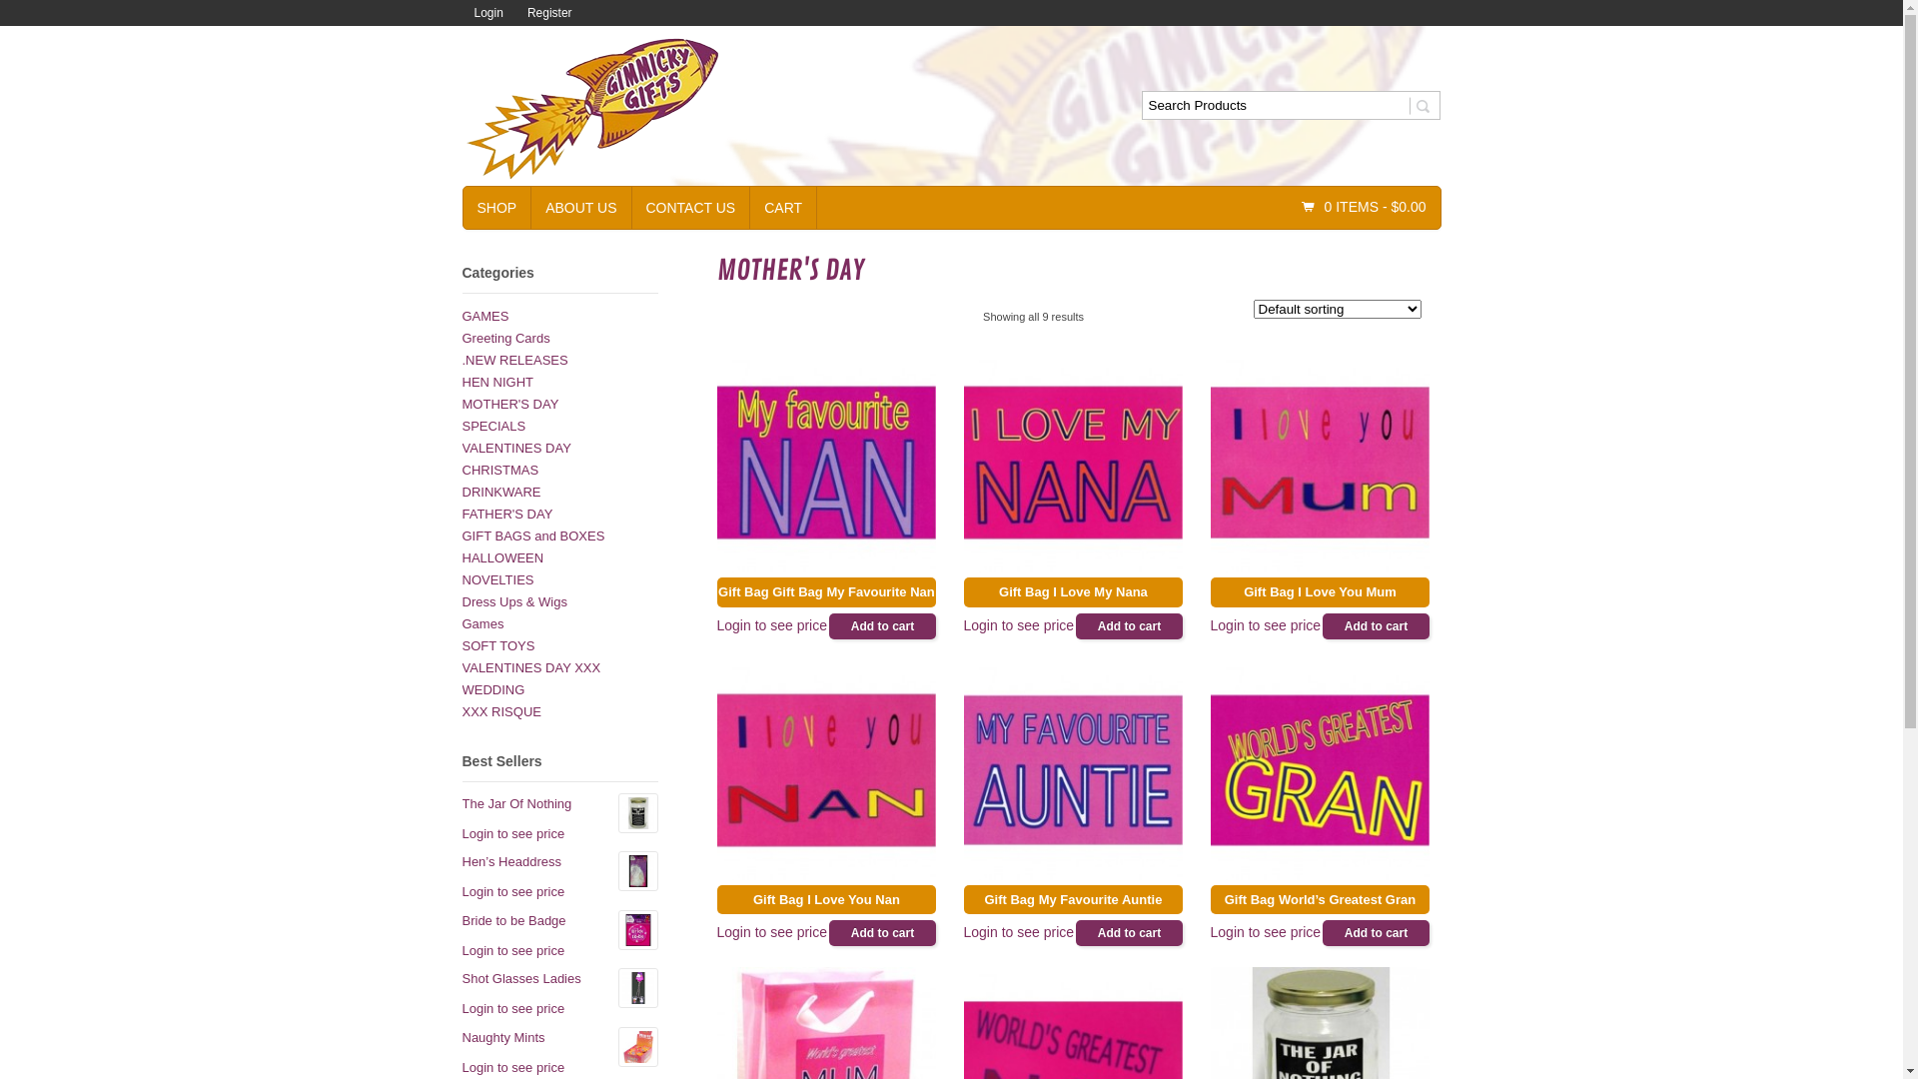 The image size is (1918, 1079). What do you see at coordinates (1130, 626) in the screenshot?
I see `Add to cart` at bounding box center [1130, 626].